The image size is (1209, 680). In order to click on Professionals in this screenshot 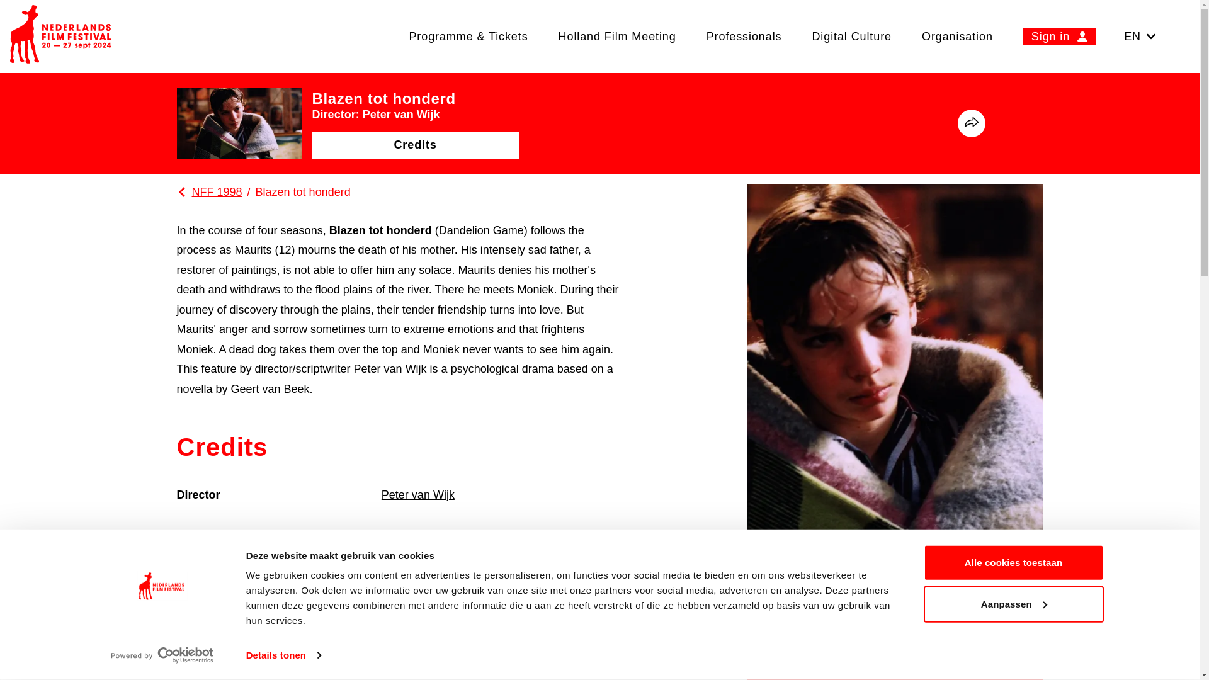, I will do `click(744, 36)`.